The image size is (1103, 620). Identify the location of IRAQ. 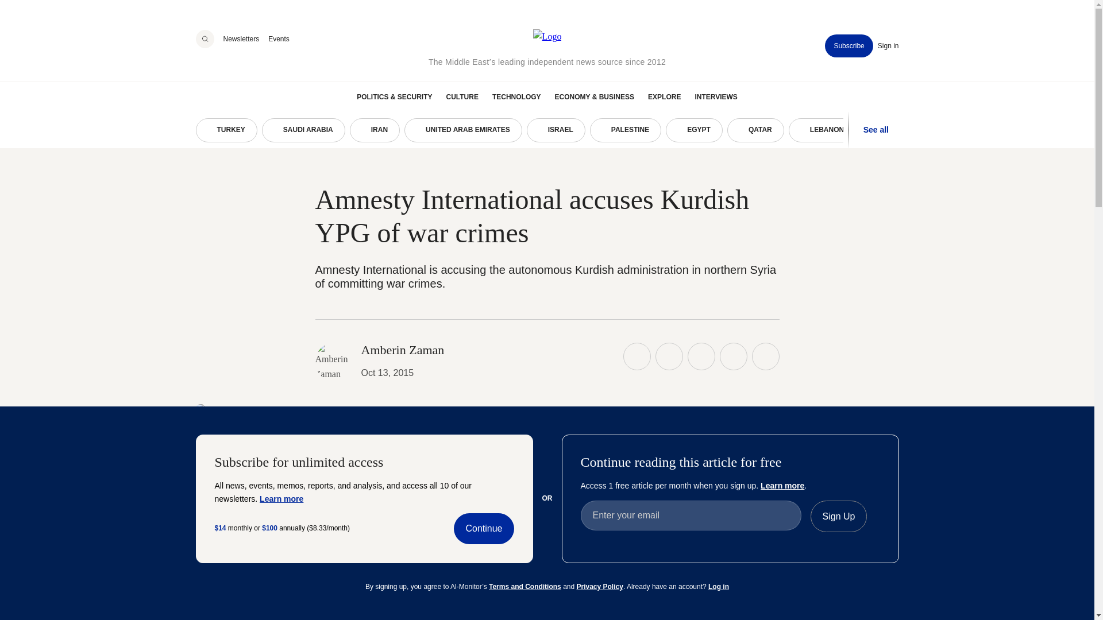
(1004, 130).